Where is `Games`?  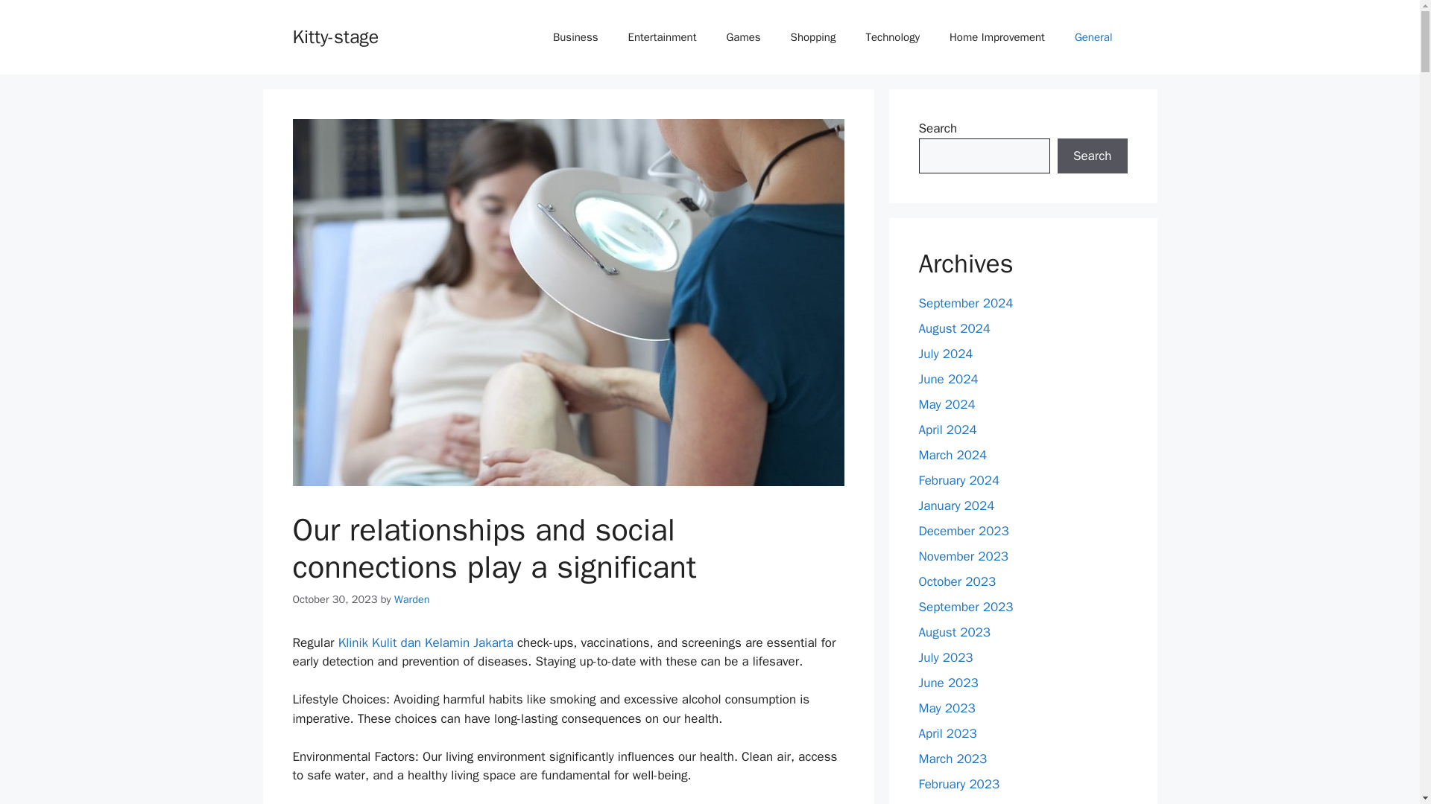
Games is located at coordinates (743, 37).